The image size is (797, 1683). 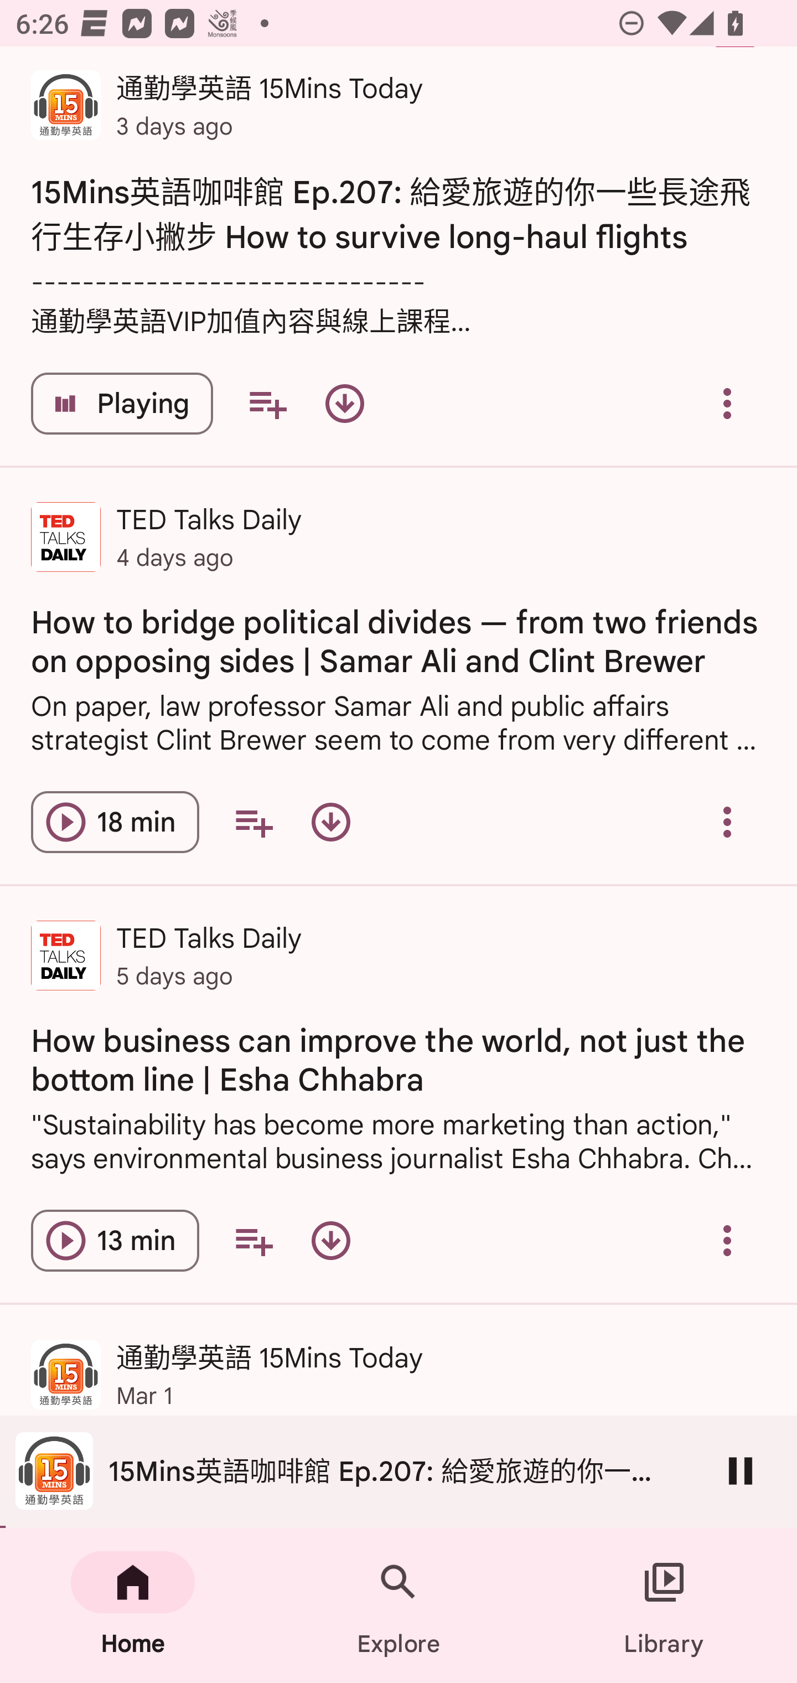 What do you see at coordinates (267, 403) in the screenshot?
I see `Add to your queue` at bounding box center [267, 403].